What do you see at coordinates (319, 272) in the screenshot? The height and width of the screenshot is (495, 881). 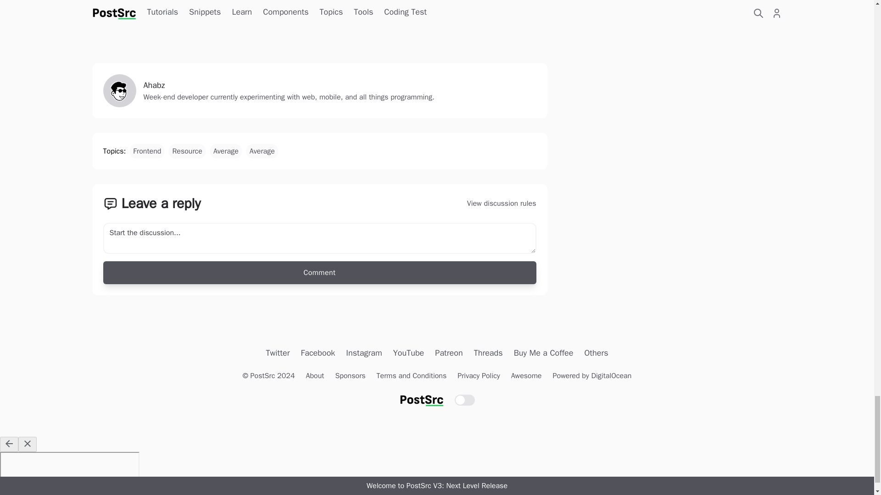 I see `Comment` at bounding box center [319, 272].